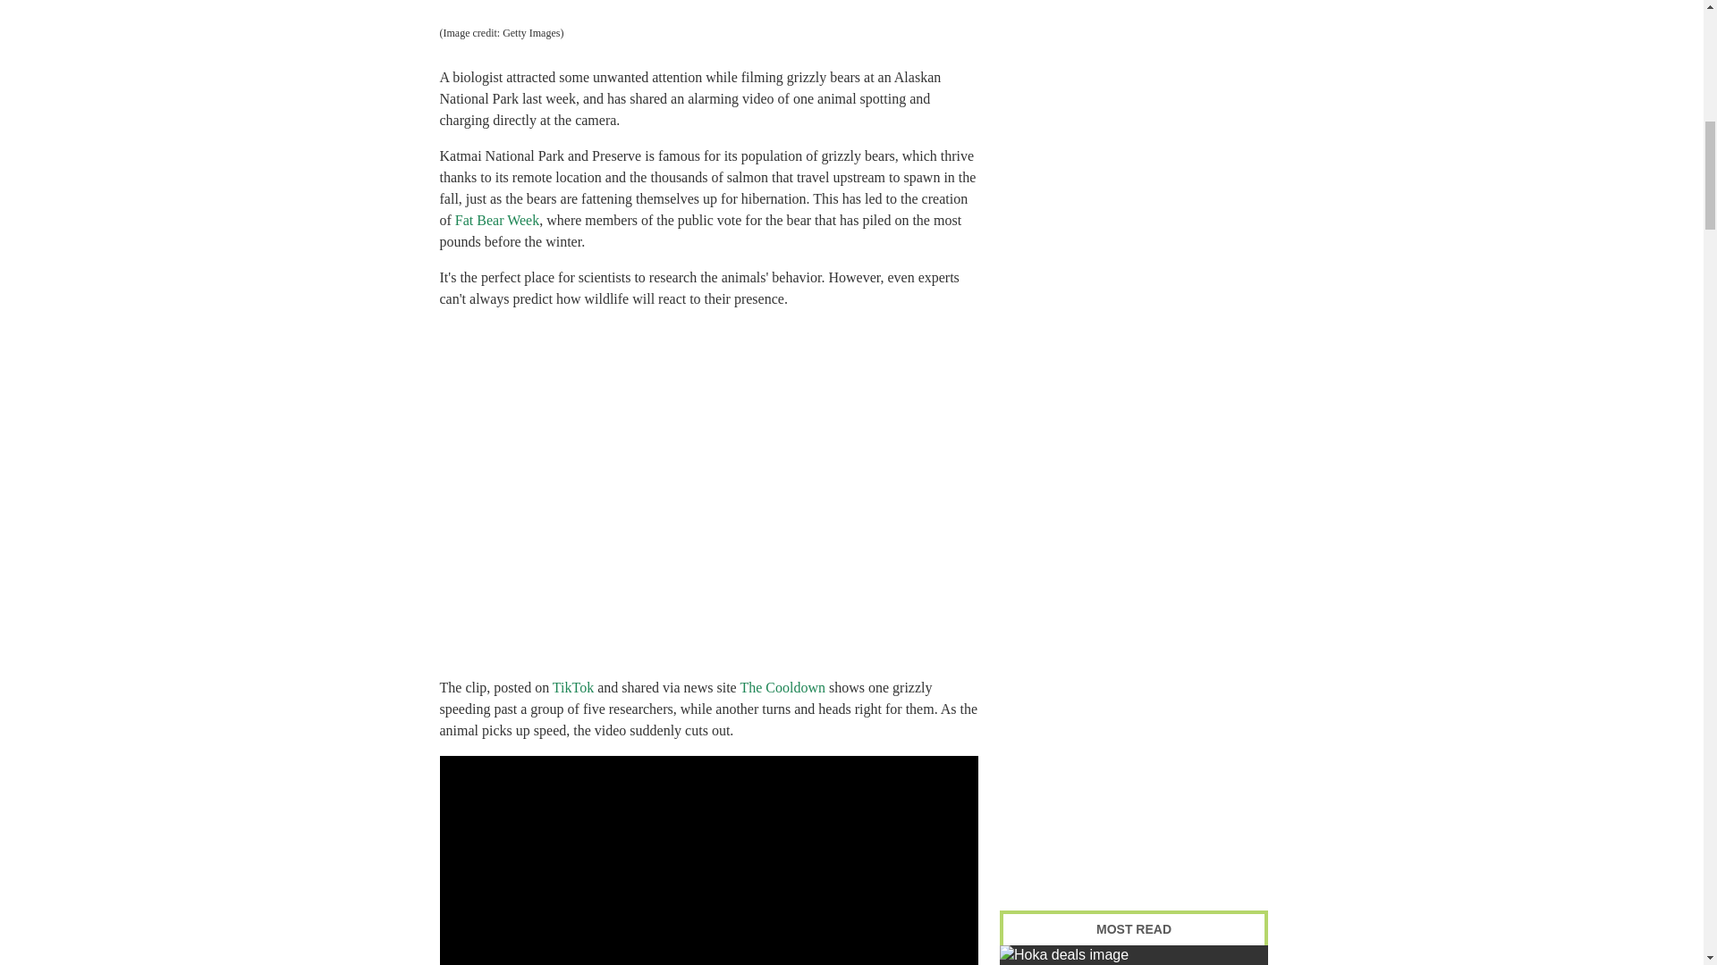 This screenshot has width=1717, height=965. Describe the element at coordinates (782, 687) in the screenshot. I see `The Cooldown` at that location.